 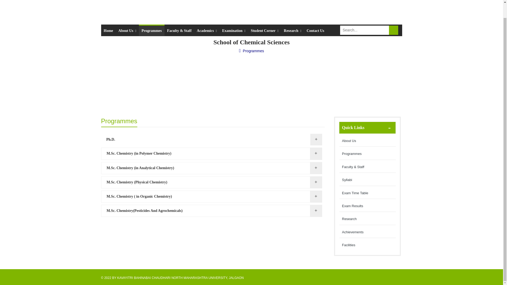 What do you see at coordinates (315, 30) in the screenshot?
I see `Contact Us` at bounding box center [315, 30].